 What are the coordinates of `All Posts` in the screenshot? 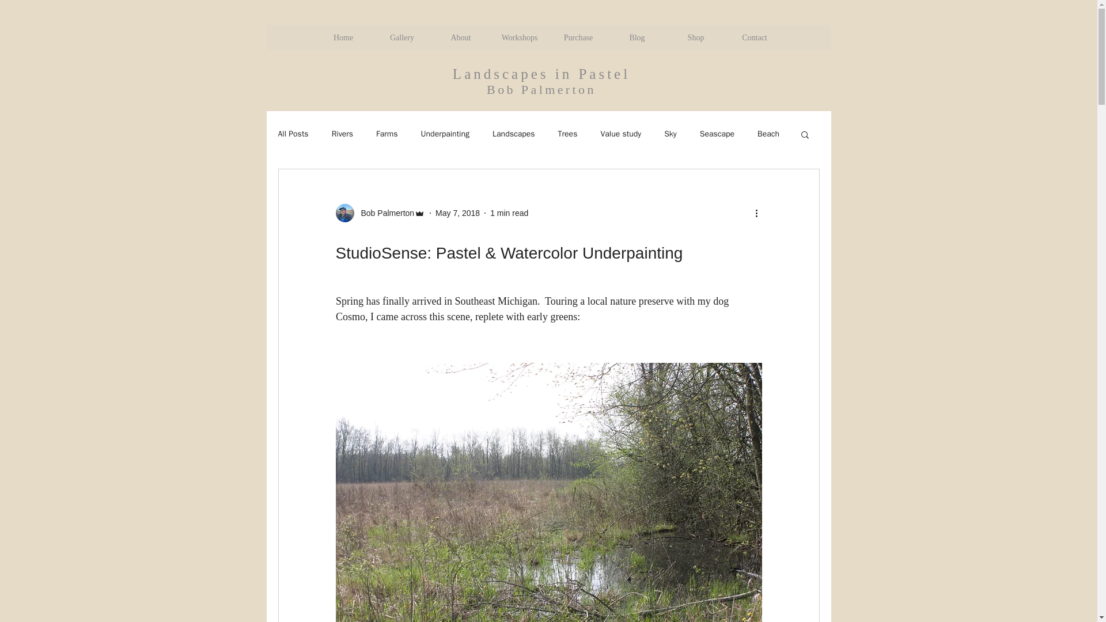 It's located at (293, 134).